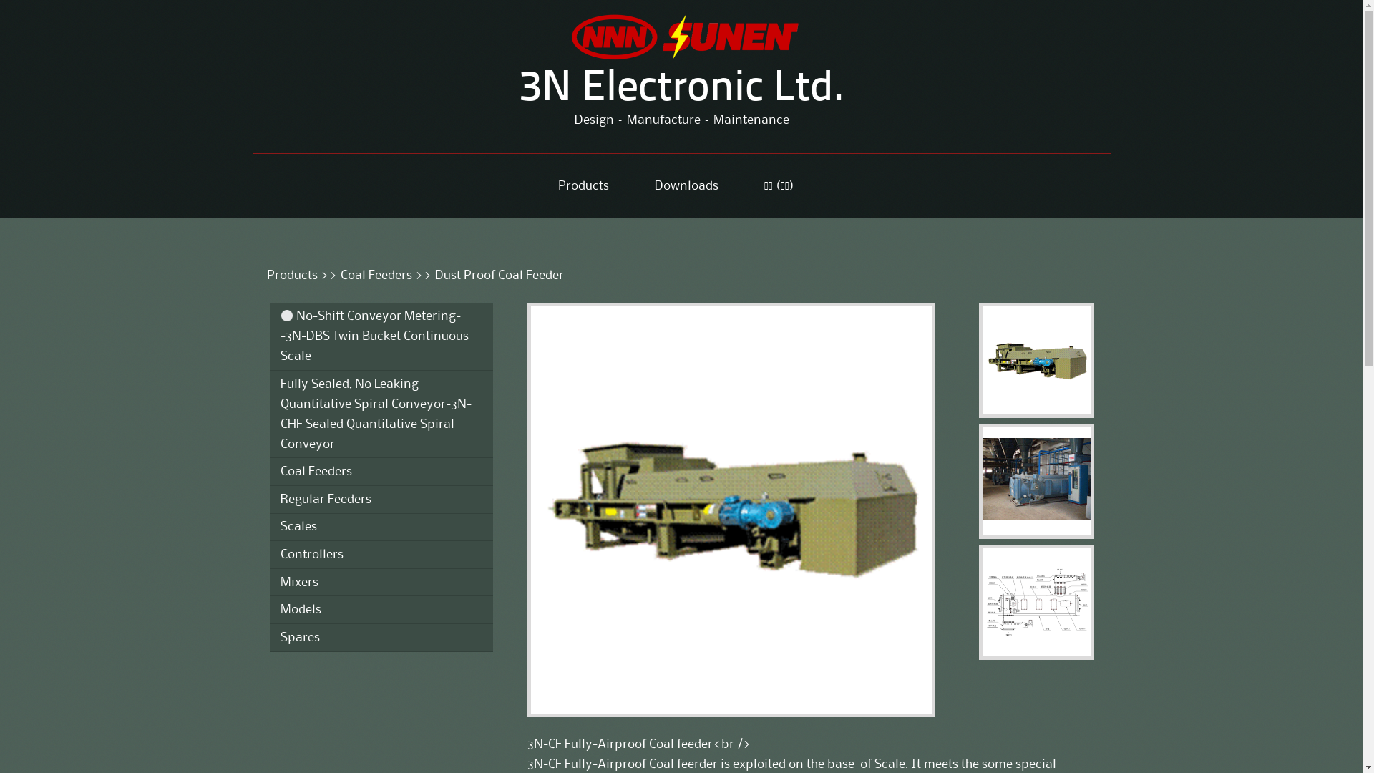 The height and width of the screenshot is (773, 1374). I want to click on Mixers, so click(381, 583).